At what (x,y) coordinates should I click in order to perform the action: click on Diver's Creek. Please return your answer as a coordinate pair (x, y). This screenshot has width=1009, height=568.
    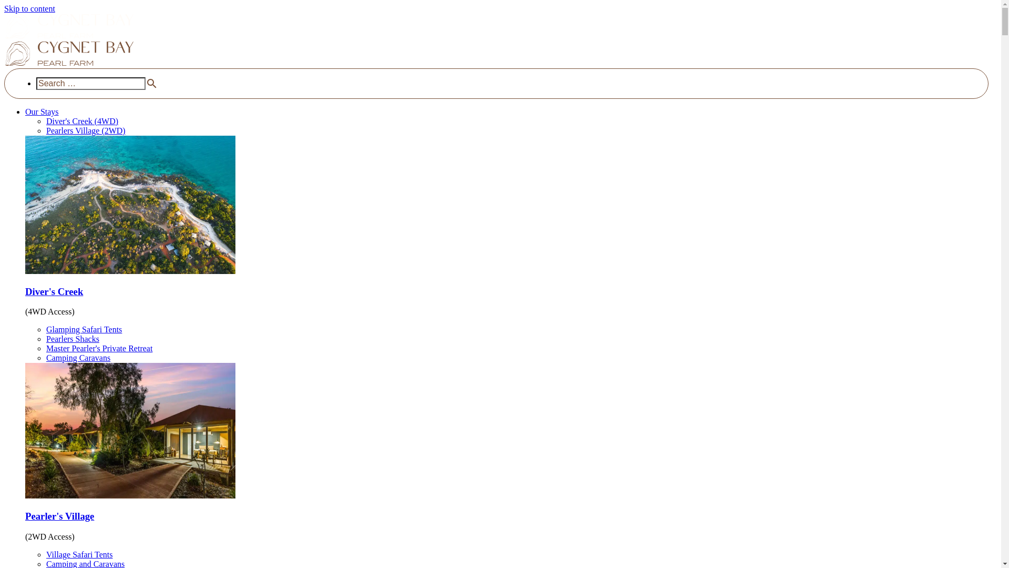
    Looking at the image, I should click on (54, 291).